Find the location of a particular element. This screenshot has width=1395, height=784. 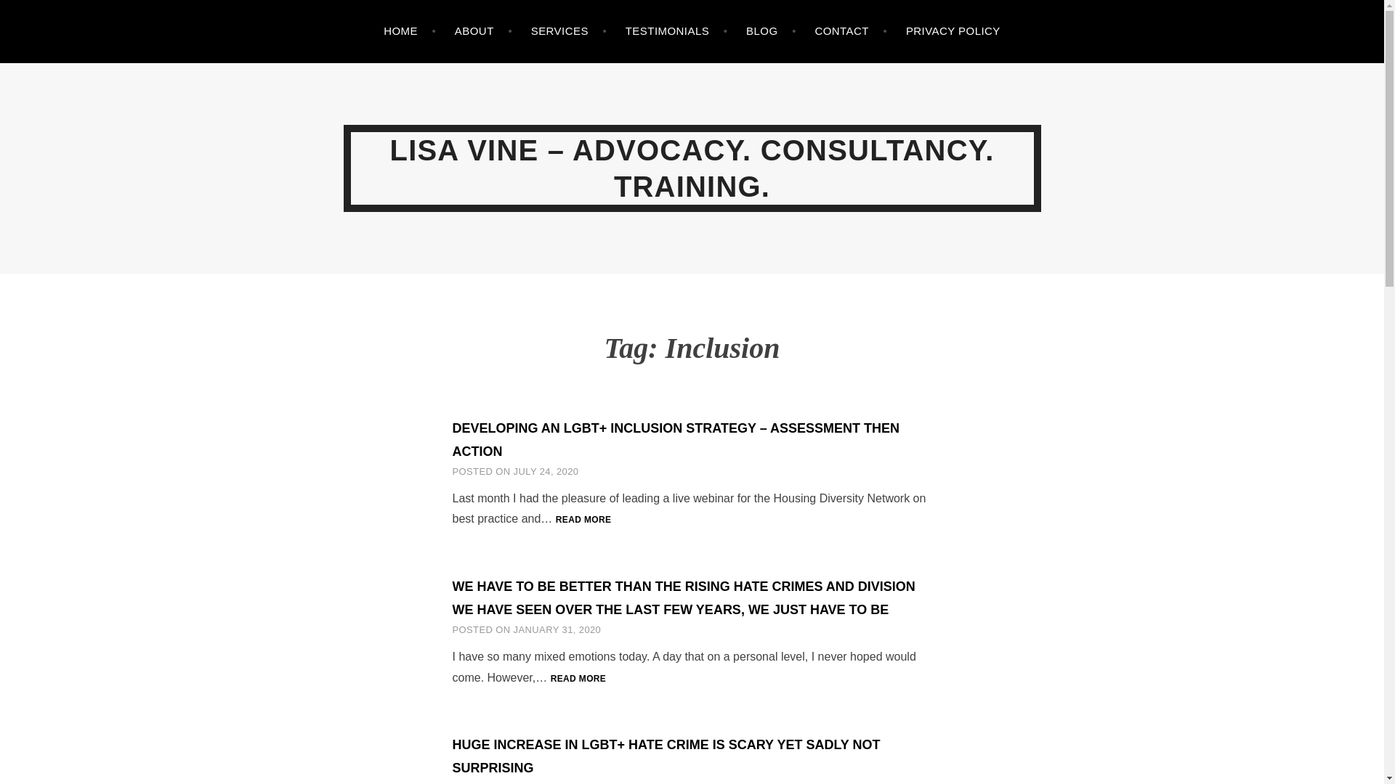

ABOUT is located at coordinates (482, 32).